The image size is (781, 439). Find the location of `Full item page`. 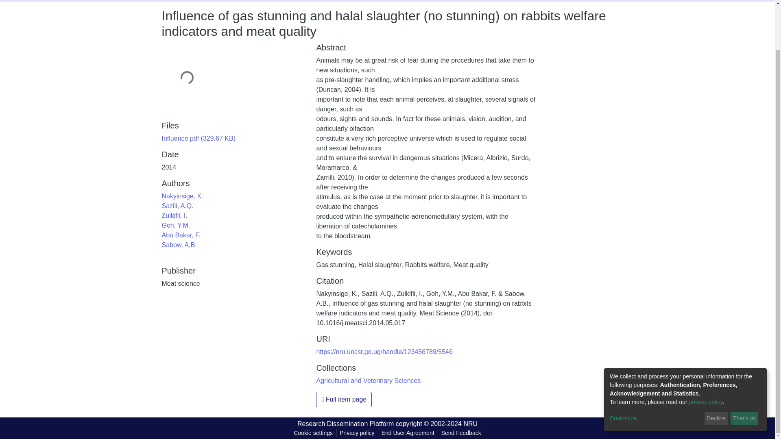

Full item page is located at coordinates (344, 400).